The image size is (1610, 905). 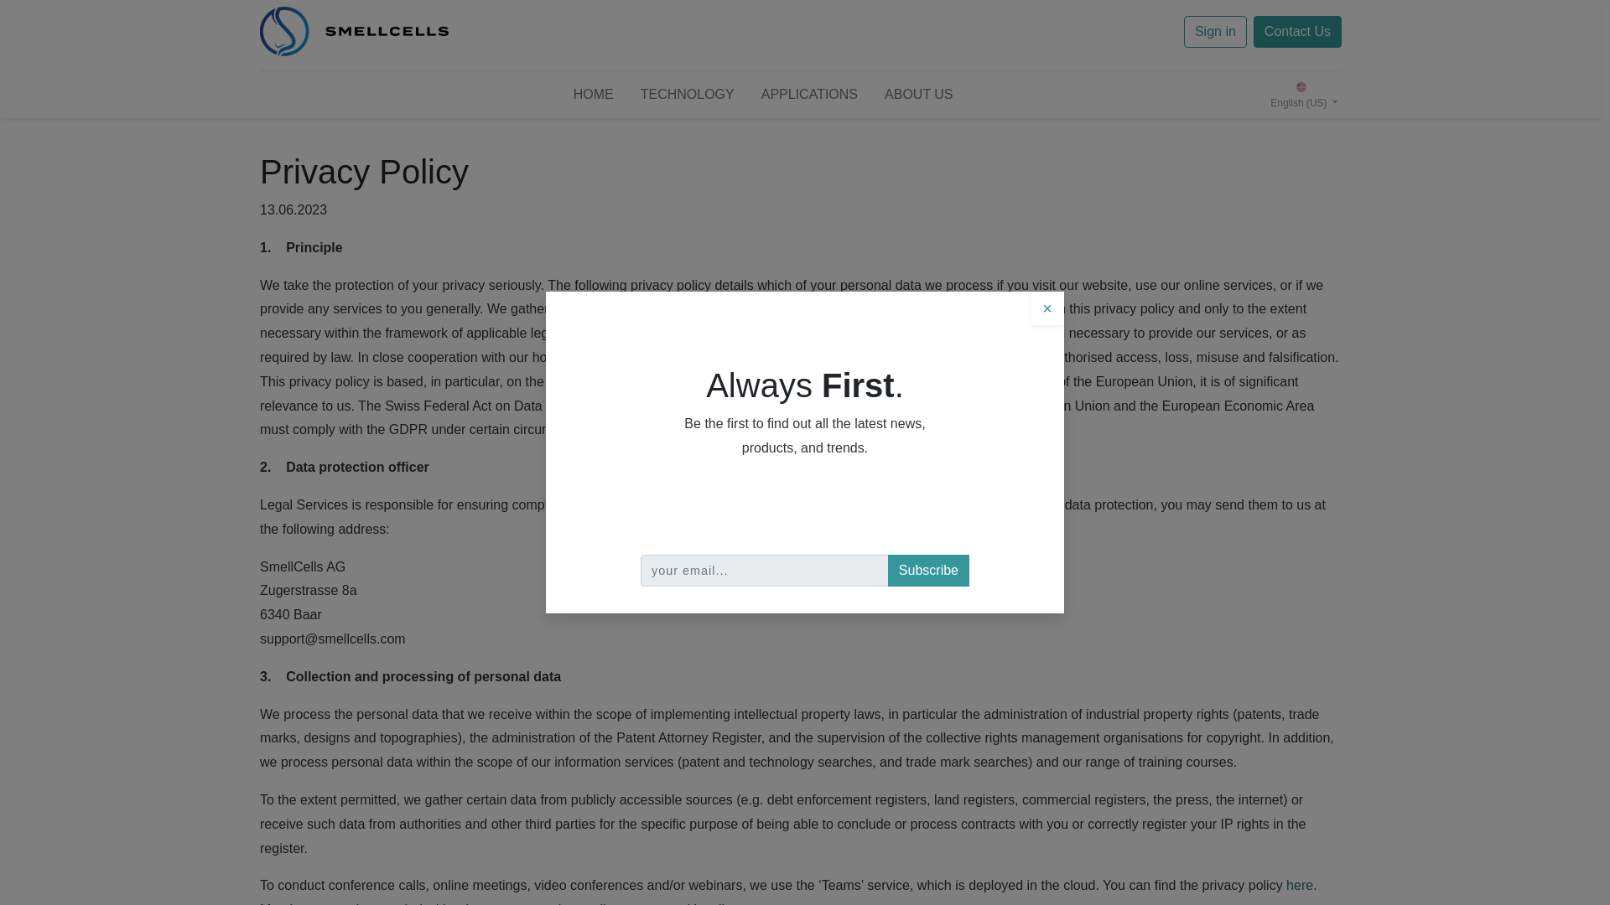 I want to click on Contact Us, so click(x=1297, y=32).